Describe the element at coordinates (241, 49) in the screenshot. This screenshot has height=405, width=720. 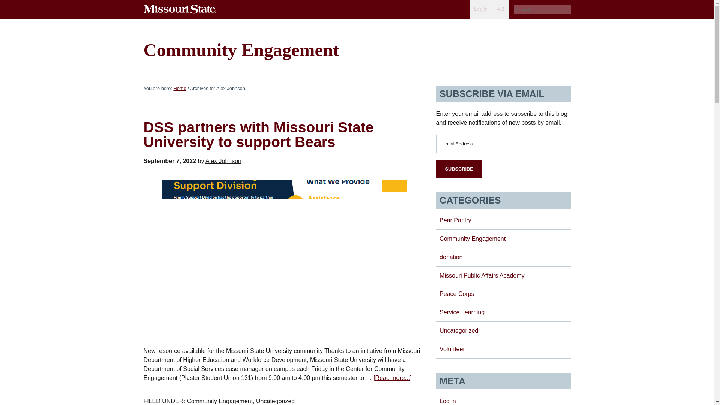
I see `Community Engagement` at that location.